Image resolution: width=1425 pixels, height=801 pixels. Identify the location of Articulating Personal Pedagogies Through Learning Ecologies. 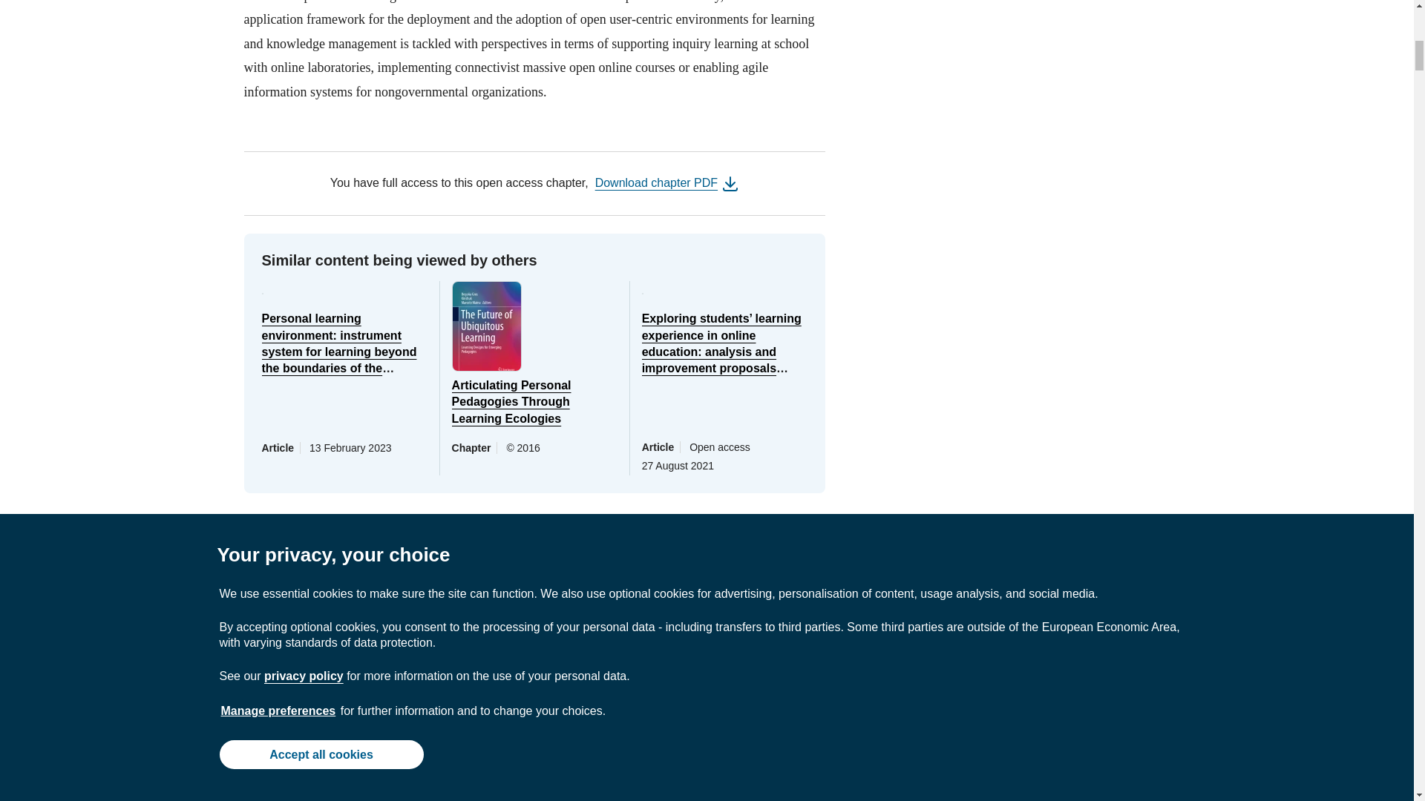
(511, 402).